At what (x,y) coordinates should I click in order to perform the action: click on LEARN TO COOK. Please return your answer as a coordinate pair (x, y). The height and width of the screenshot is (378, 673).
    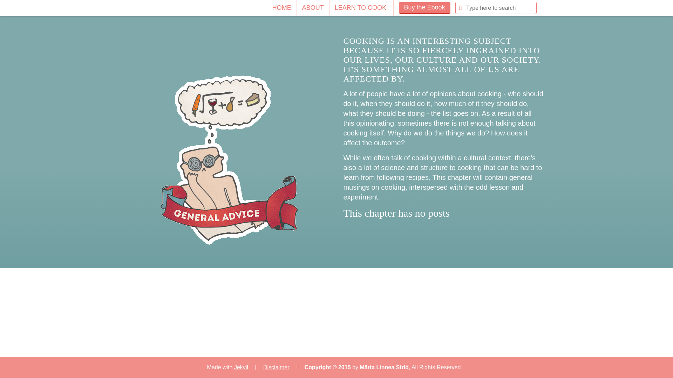
    Looking at the image, I should click on (362, 8).